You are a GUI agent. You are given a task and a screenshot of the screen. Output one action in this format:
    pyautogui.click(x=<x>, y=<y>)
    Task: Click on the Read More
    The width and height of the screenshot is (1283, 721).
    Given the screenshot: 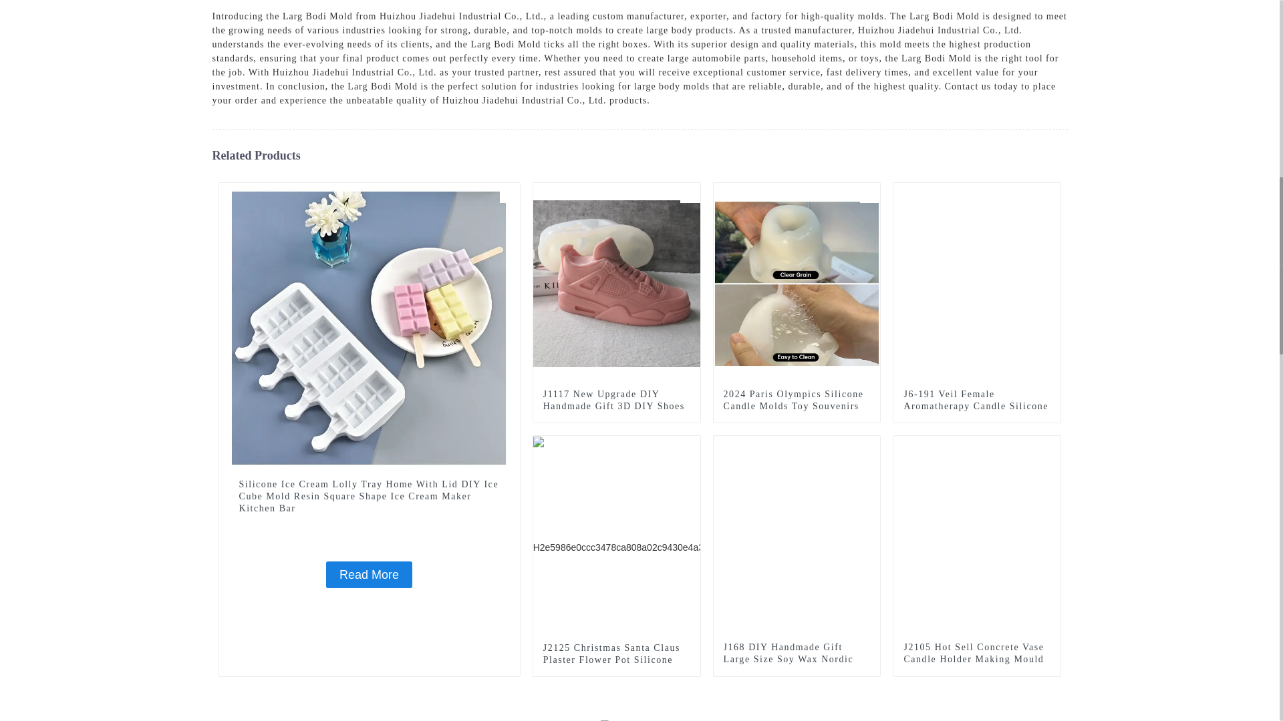 What is the action you would take?
    pyautogui.click(x=369, y=575)
    